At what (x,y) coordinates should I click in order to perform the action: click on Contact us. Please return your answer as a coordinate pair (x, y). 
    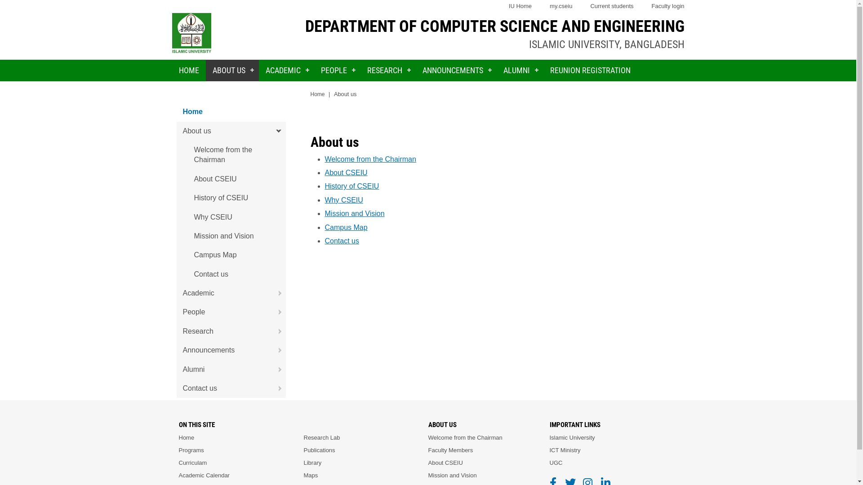
    Looking at the image, I should click on (342, 241).